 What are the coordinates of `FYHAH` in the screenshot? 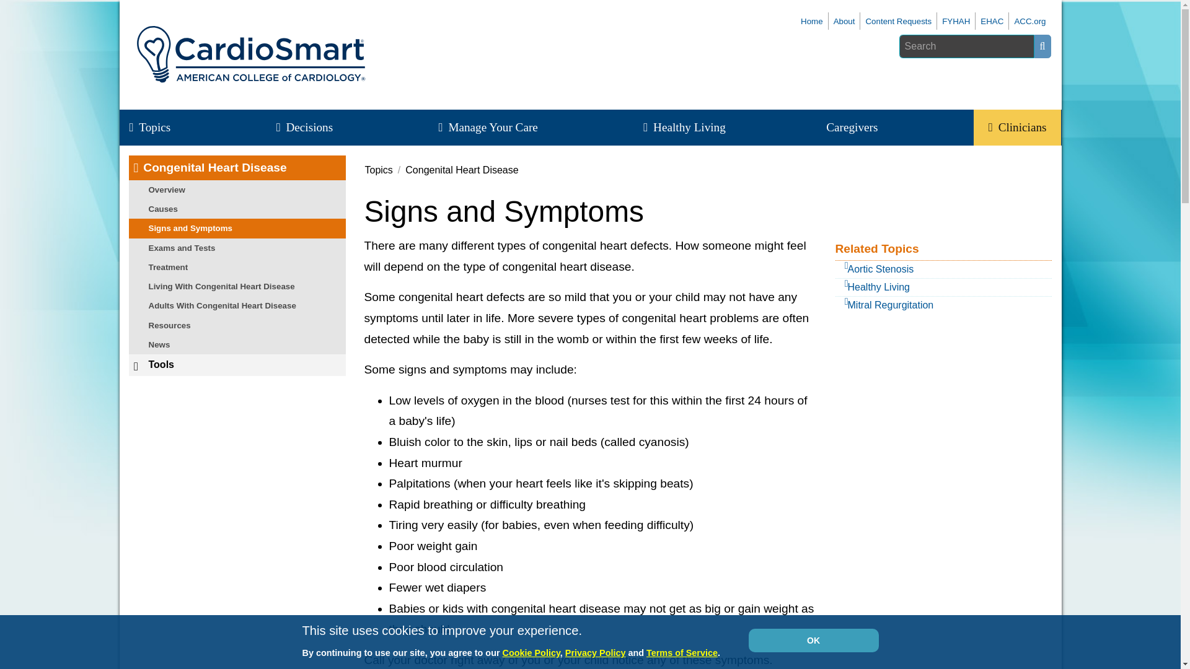 It's located at (956, 21).